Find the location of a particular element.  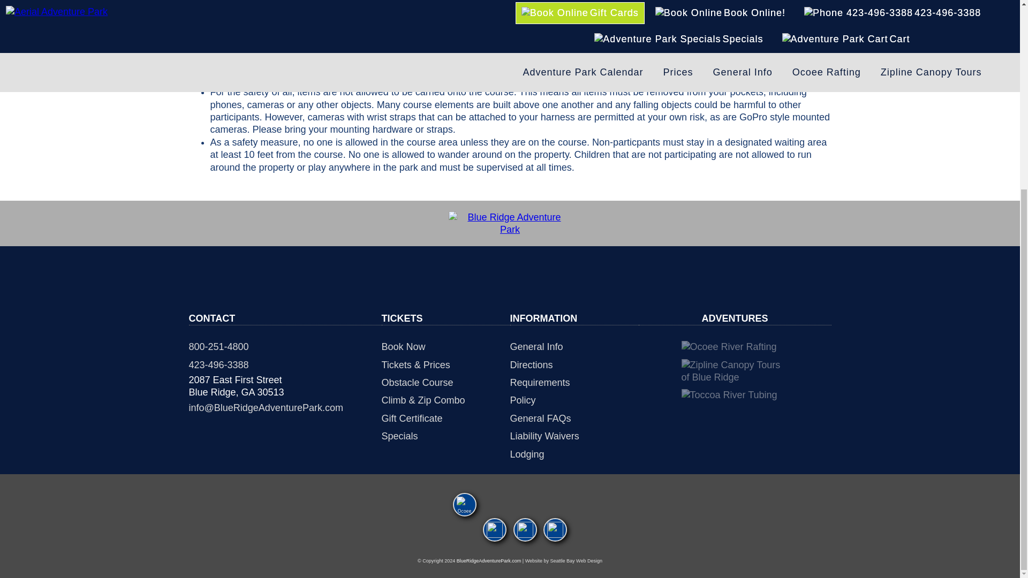

Book Now is located at coordinates (445, 347).